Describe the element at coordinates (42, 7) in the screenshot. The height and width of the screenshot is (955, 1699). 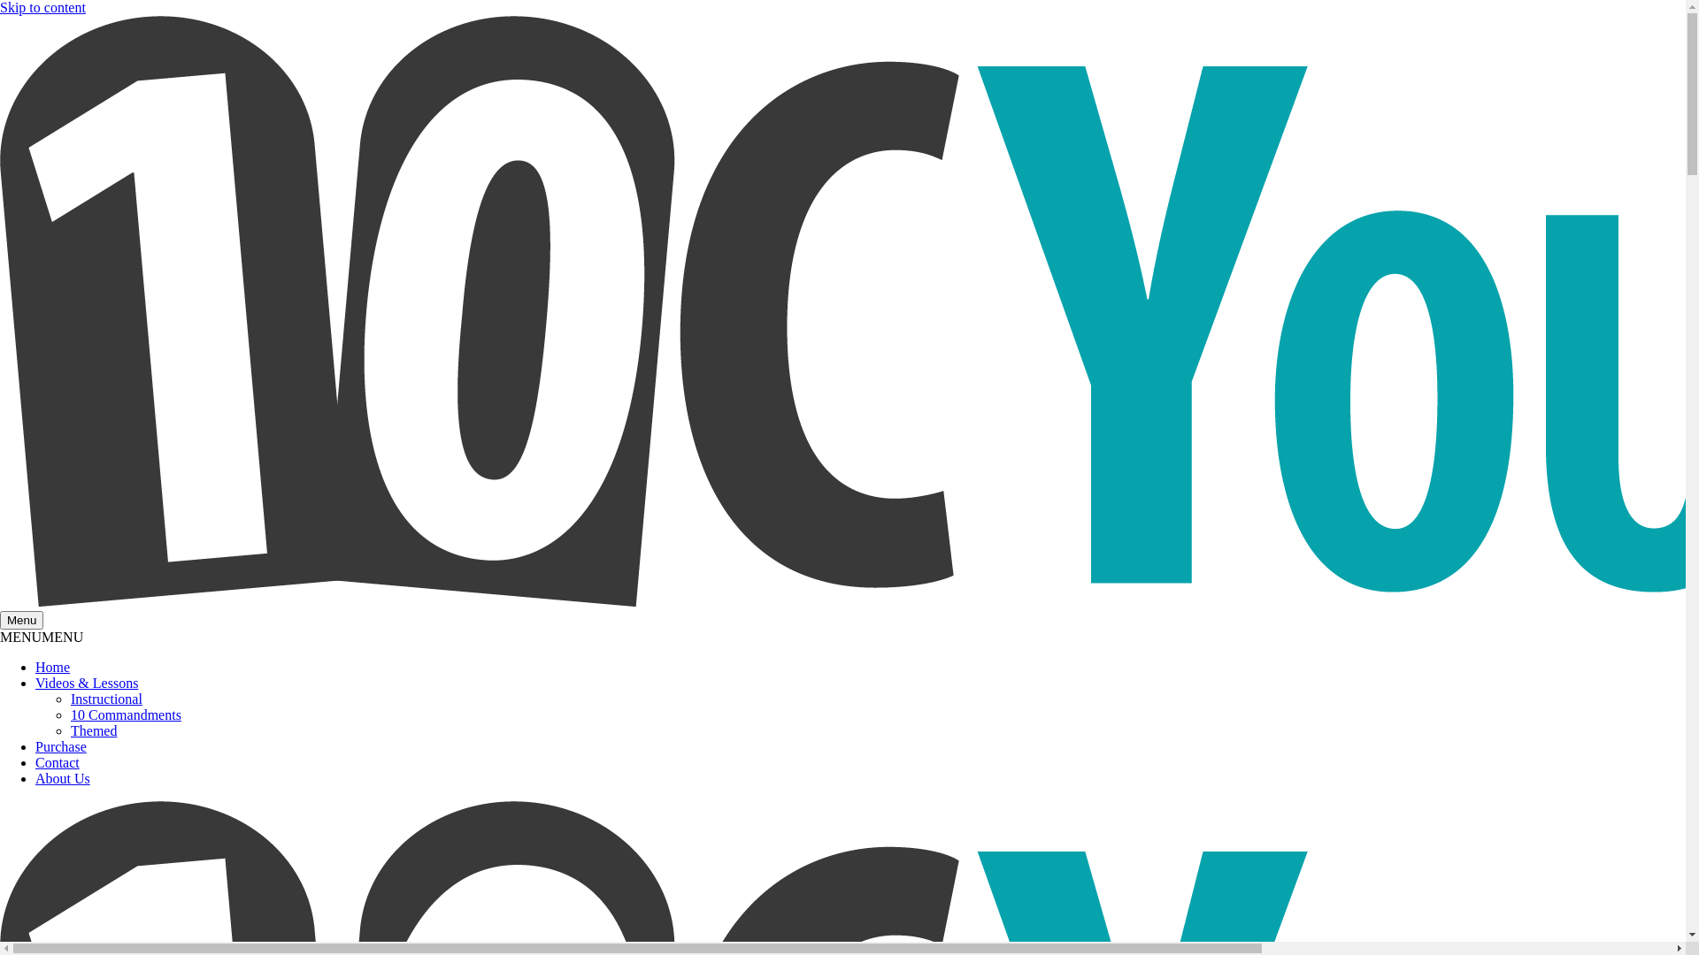
I see `Skip to content` at that location.